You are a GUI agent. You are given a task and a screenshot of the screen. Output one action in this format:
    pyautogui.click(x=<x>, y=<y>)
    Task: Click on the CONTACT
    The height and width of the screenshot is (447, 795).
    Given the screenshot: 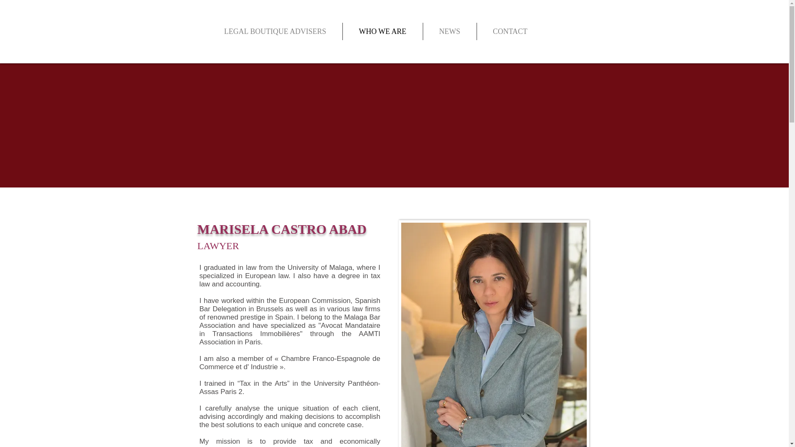 What is the action you would take?
    pyautogui.click(x=510, y=31)
    